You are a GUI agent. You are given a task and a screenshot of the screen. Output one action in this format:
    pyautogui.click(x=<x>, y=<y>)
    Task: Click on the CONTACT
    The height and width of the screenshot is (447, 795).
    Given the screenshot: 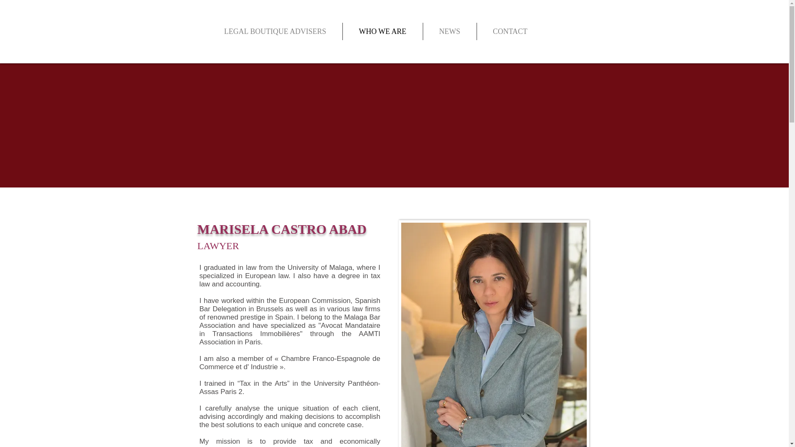 What is the action you would take?
    pyautogui.click(x=510, y=31)
    